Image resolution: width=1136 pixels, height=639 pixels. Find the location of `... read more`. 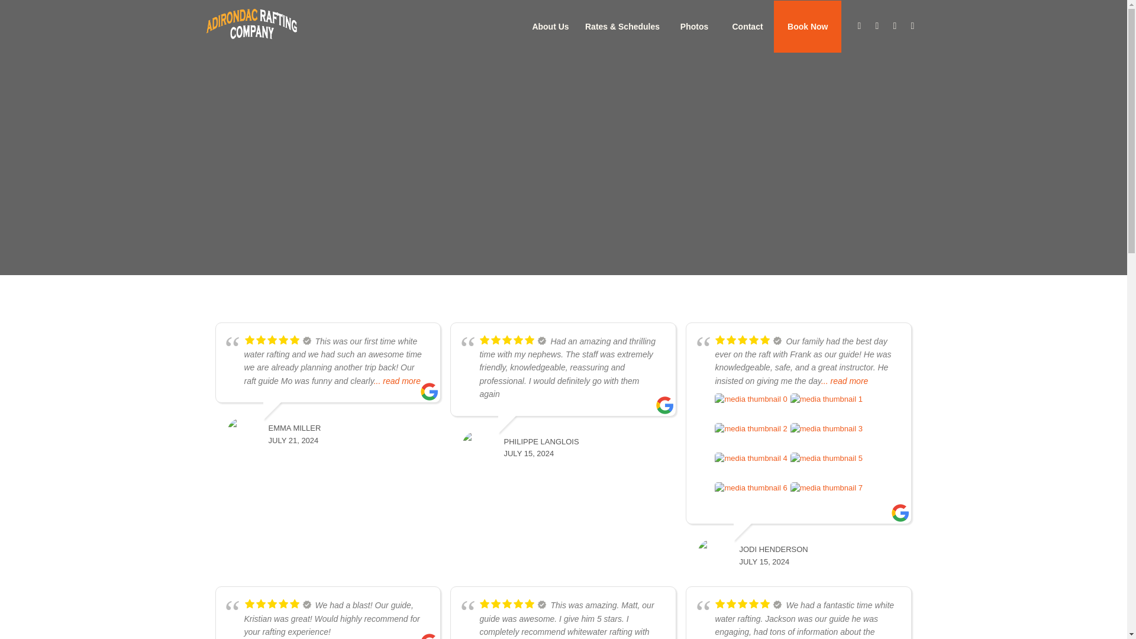

... read more is located at coordinates (844, 381).